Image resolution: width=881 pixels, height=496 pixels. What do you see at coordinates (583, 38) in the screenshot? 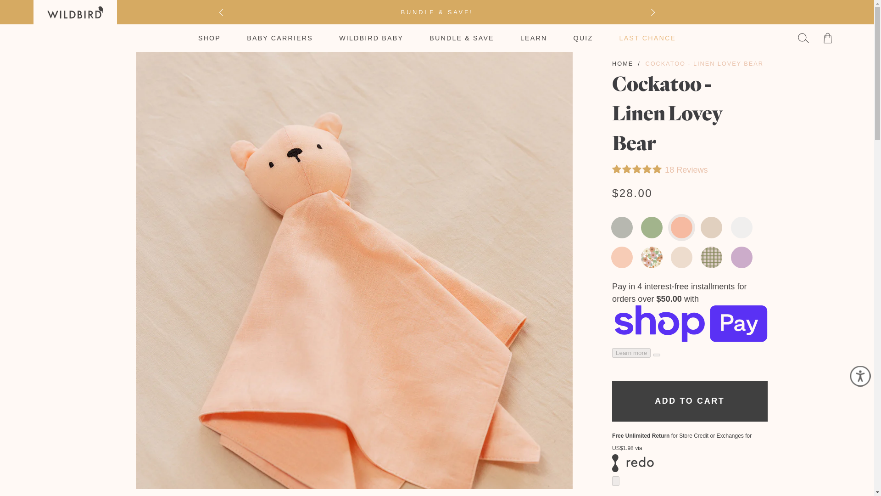
I see `QUIZ` at bounding box center [583, 38].